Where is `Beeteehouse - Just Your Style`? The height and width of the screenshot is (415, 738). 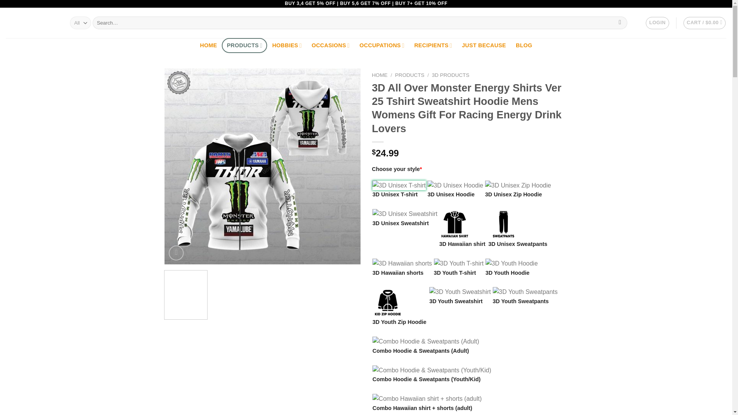
Beeteehouse - Just Your Style is located at coordinates (32, 23).